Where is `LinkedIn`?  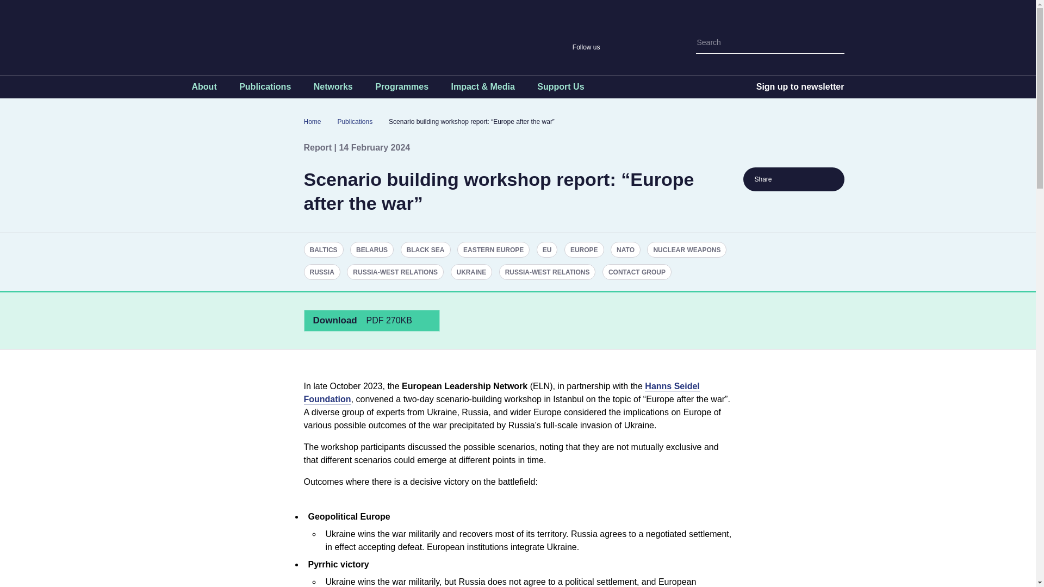
LinkedIn is located at coordinates (670, 47).